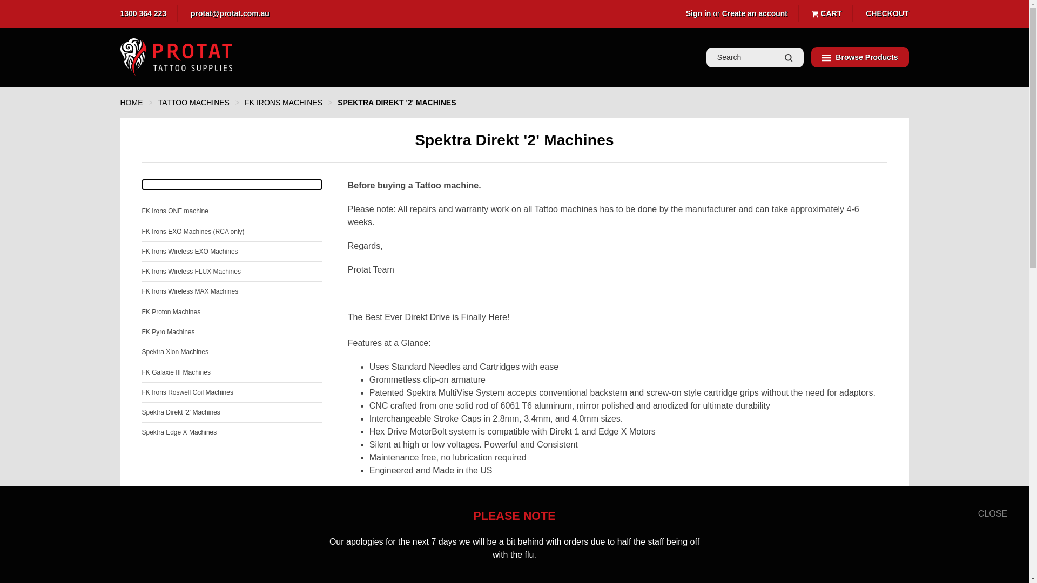 Image resolution: width=1037 pixels, height=583 pixels. What do you see at coordinates (231, 412) in the screenshot?
I see `Spektra Direkt '2' Machines` at bounding box center [231, 412].